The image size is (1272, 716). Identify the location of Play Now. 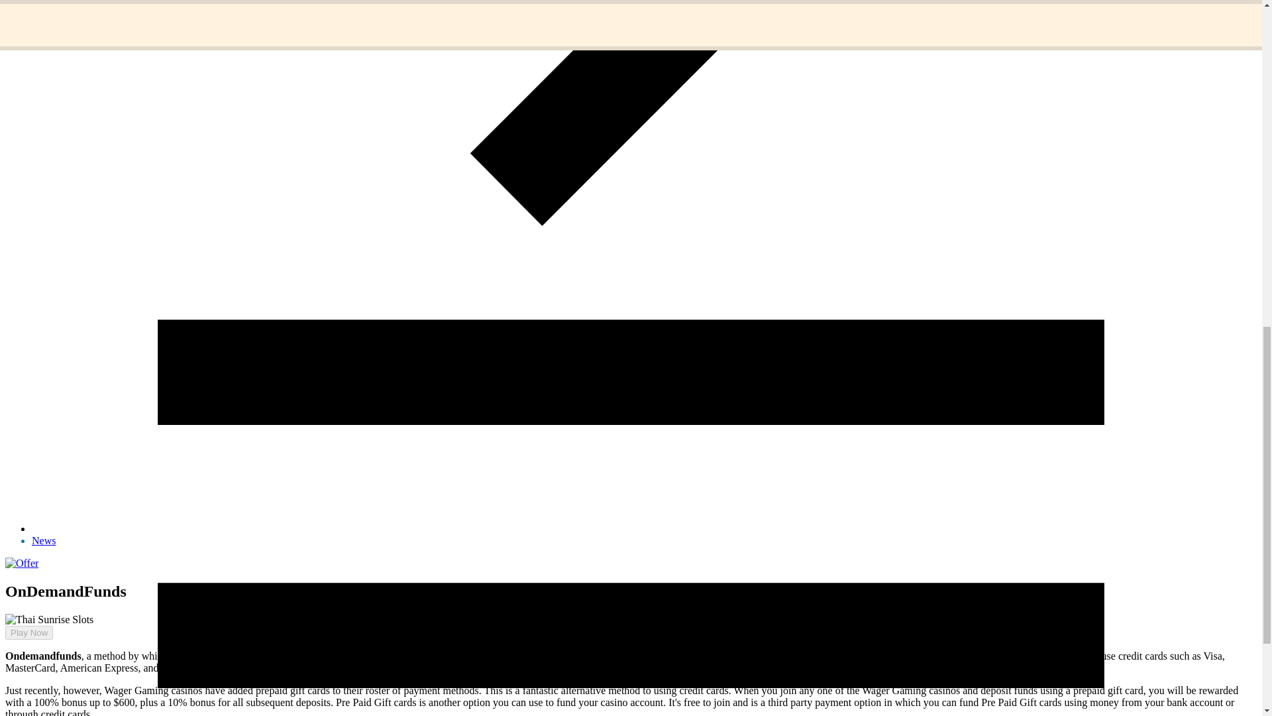
(24, 644).